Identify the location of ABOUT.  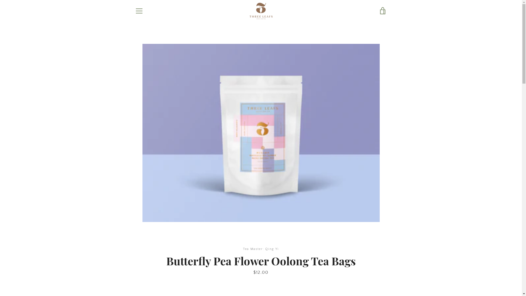
(141, 254).